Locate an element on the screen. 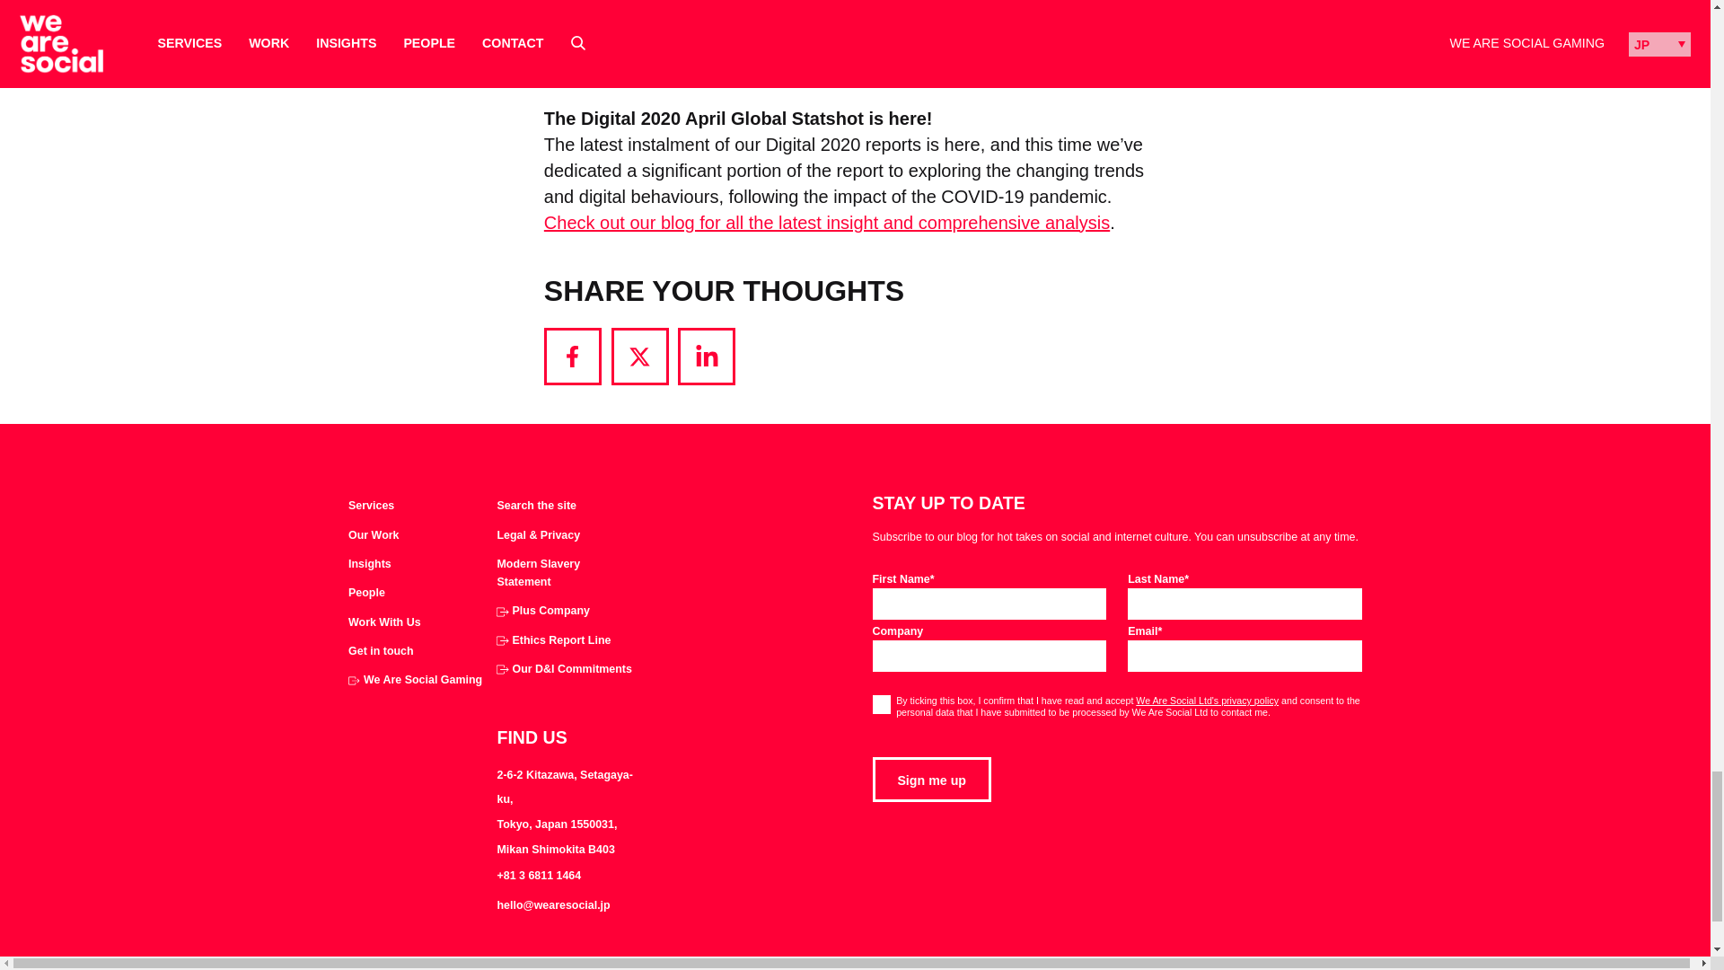  Get in Touch is located at coordinates (381, 652).